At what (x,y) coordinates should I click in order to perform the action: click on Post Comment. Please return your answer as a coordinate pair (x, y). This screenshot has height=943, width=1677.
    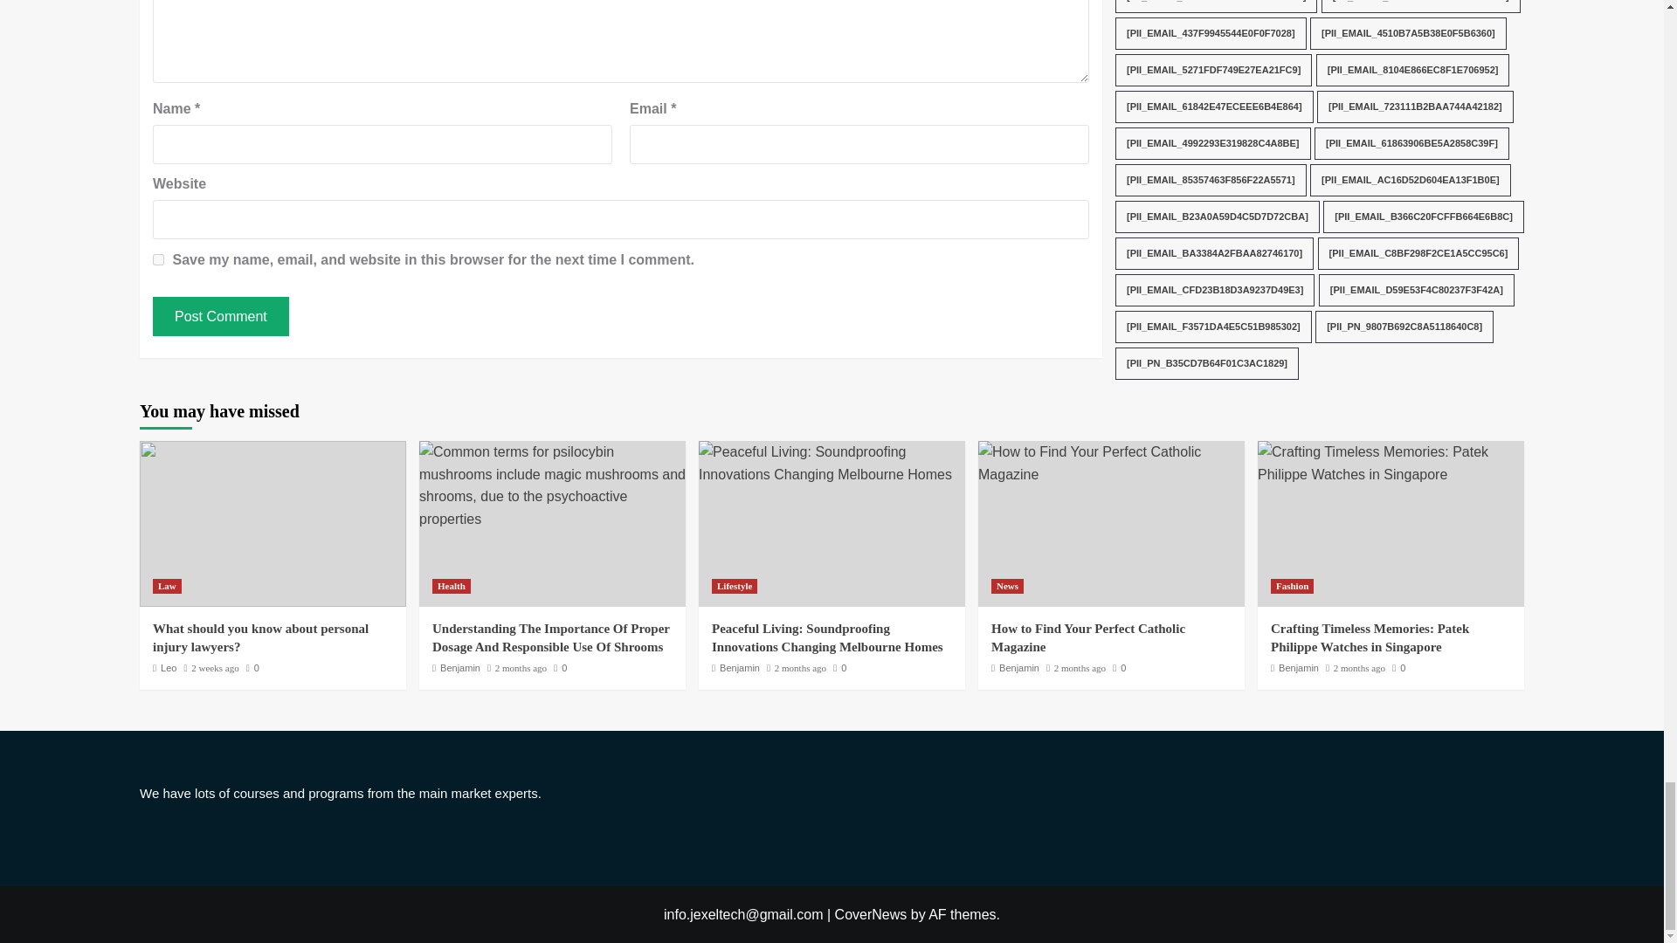
    Looking at the image, I should click on (220, 316).